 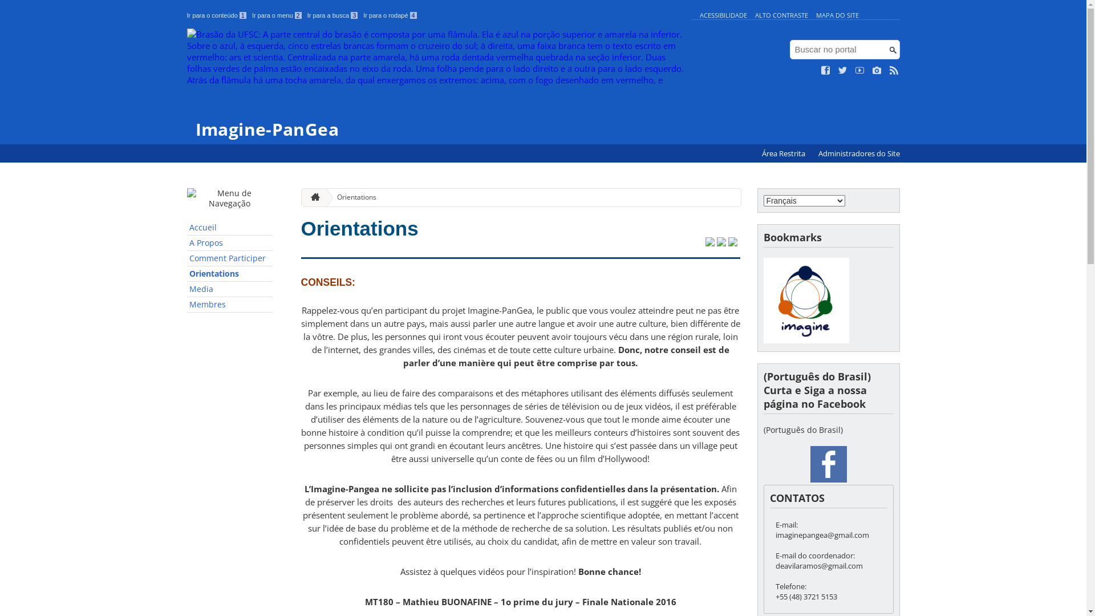 What do you see at coordinates (721, 243) in the screenshot?
I see `Compartilhar no Facebook` at bounding box center [721, 243].